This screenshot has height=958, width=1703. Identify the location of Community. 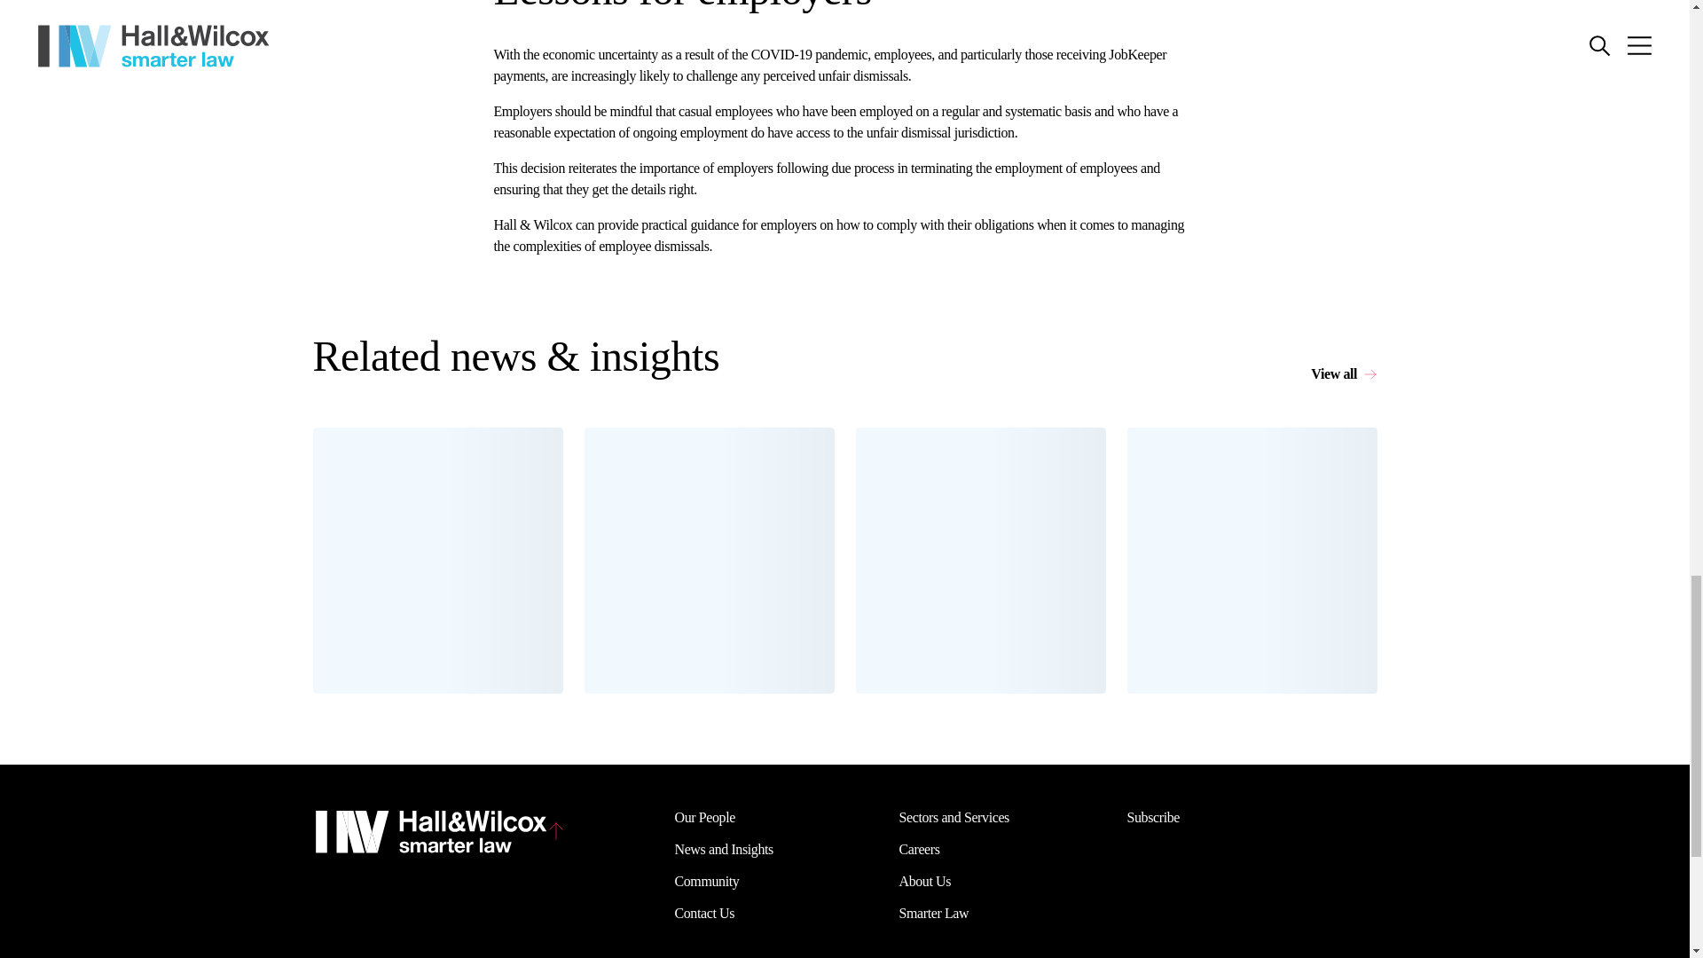
(706, 881).